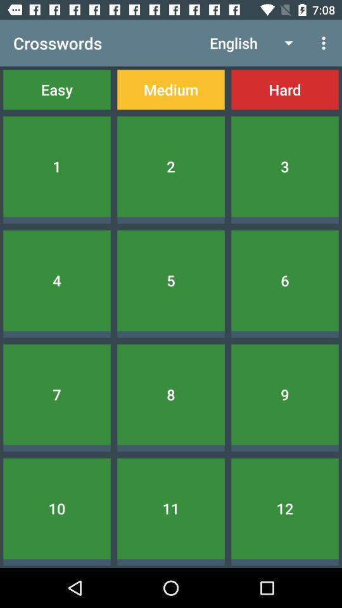  I want to click on tap icon to the right of english icon, so click(326, 43).